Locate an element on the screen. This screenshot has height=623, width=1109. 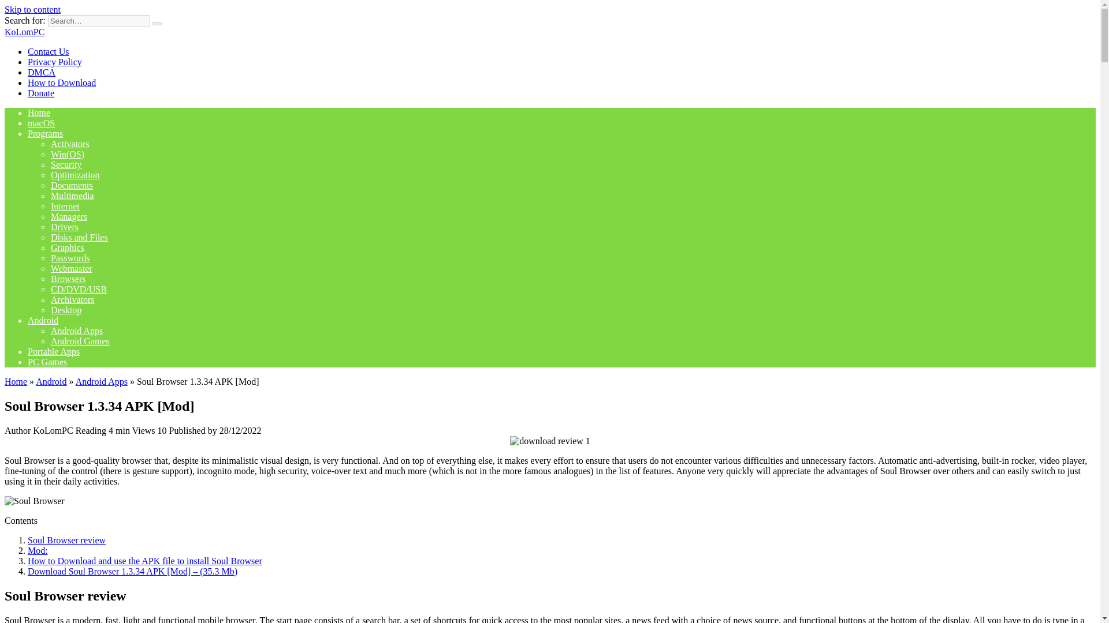
Android Apps is located at coordinates (101, 381).